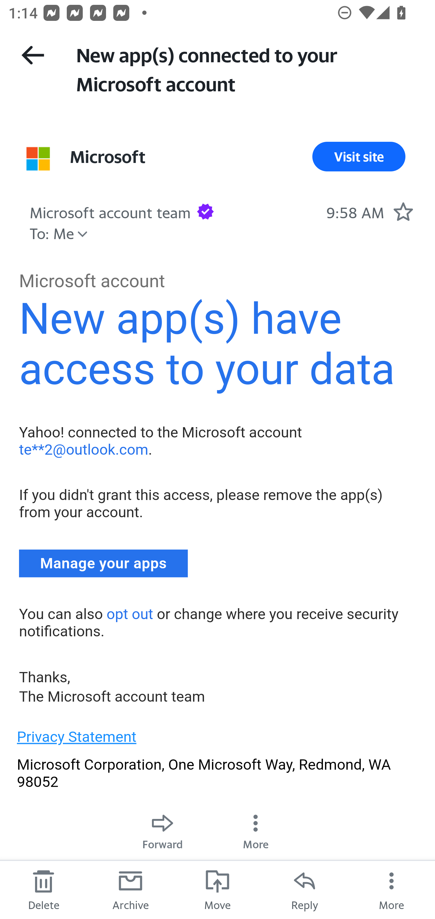  I want to click on Manage your apps, so click(104, 563).